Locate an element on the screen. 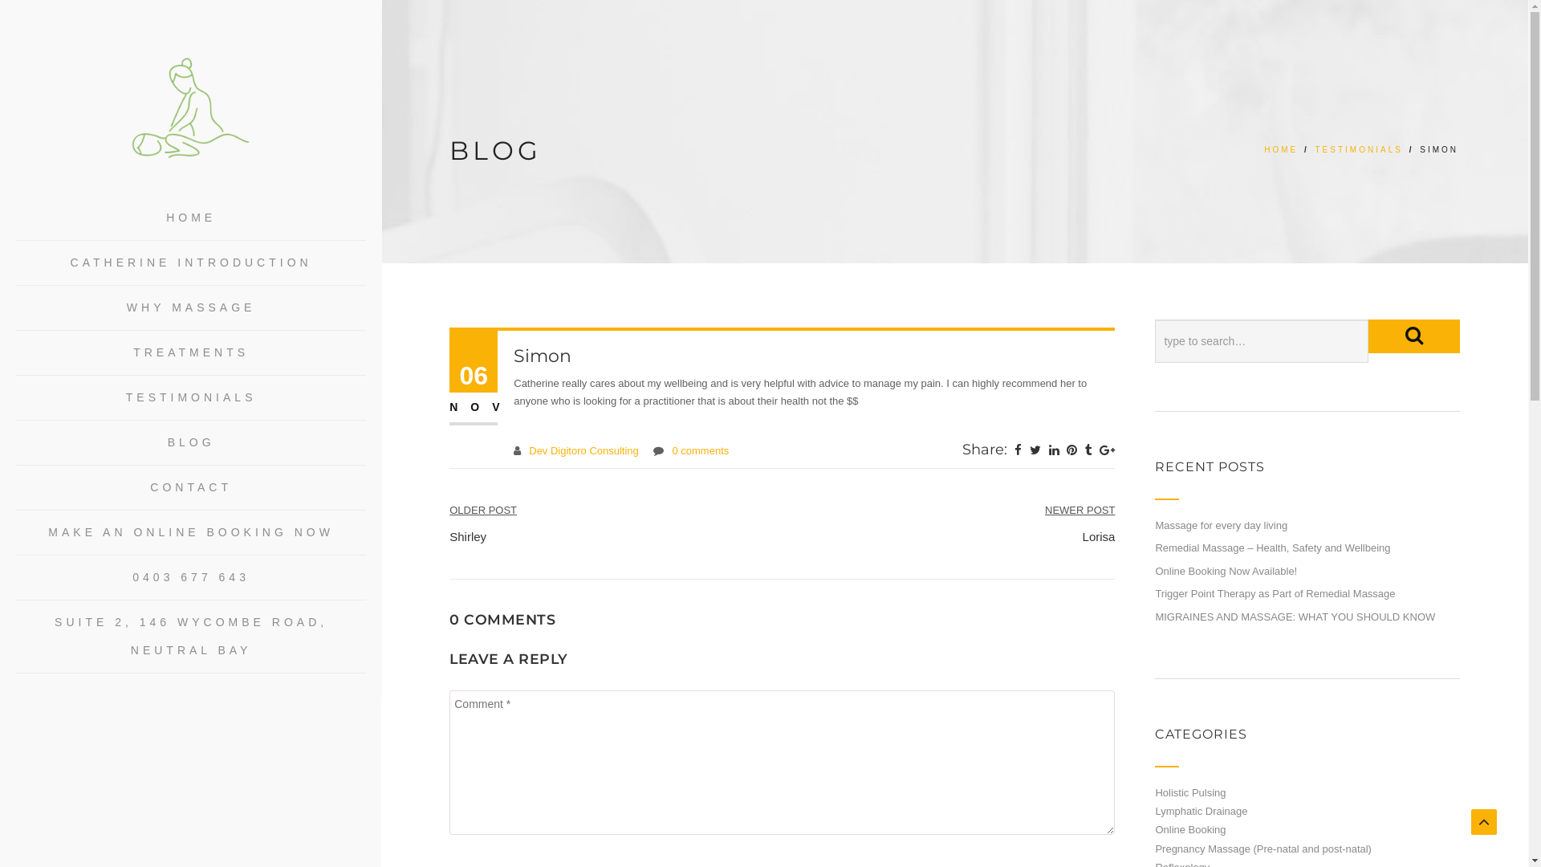 This screenshot has width=1541, height=867. Online Booking Now Available! is located at coordinates (1226, 572).